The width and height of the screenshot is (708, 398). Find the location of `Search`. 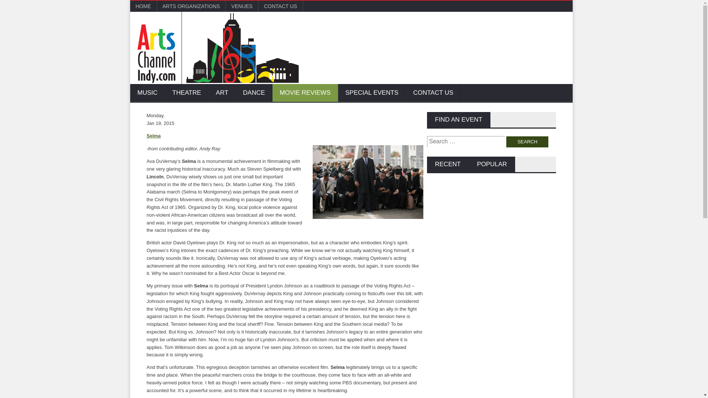

Search is located at coordinates (527, 142).